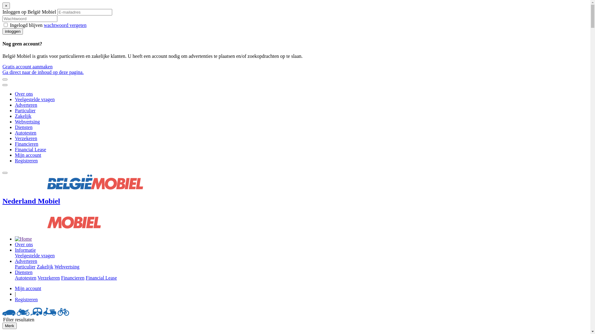 Image resolution: width=595 pixels, height=334 pixels. I want to click on Gratis account aanmaken, so click(28, 67).